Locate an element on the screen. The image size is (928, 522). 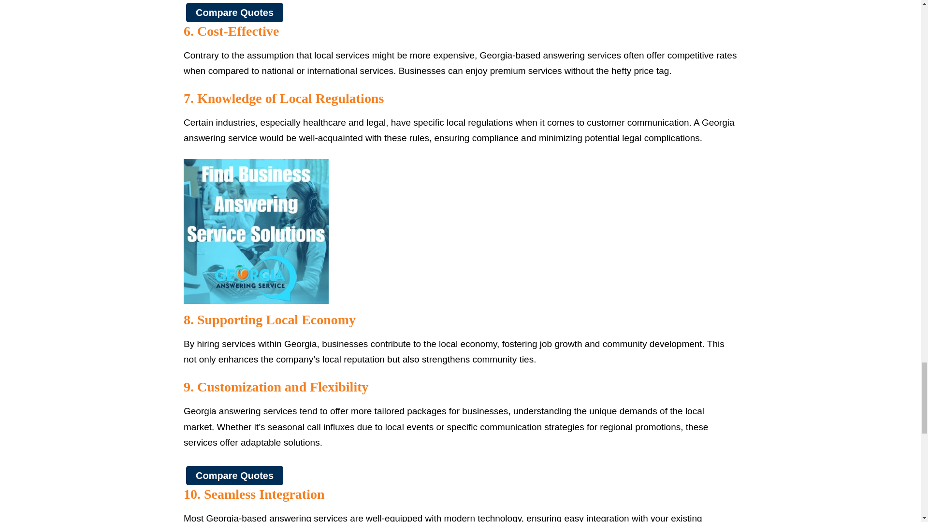
Answering Service Solutions is located at coordinates (256, 231).